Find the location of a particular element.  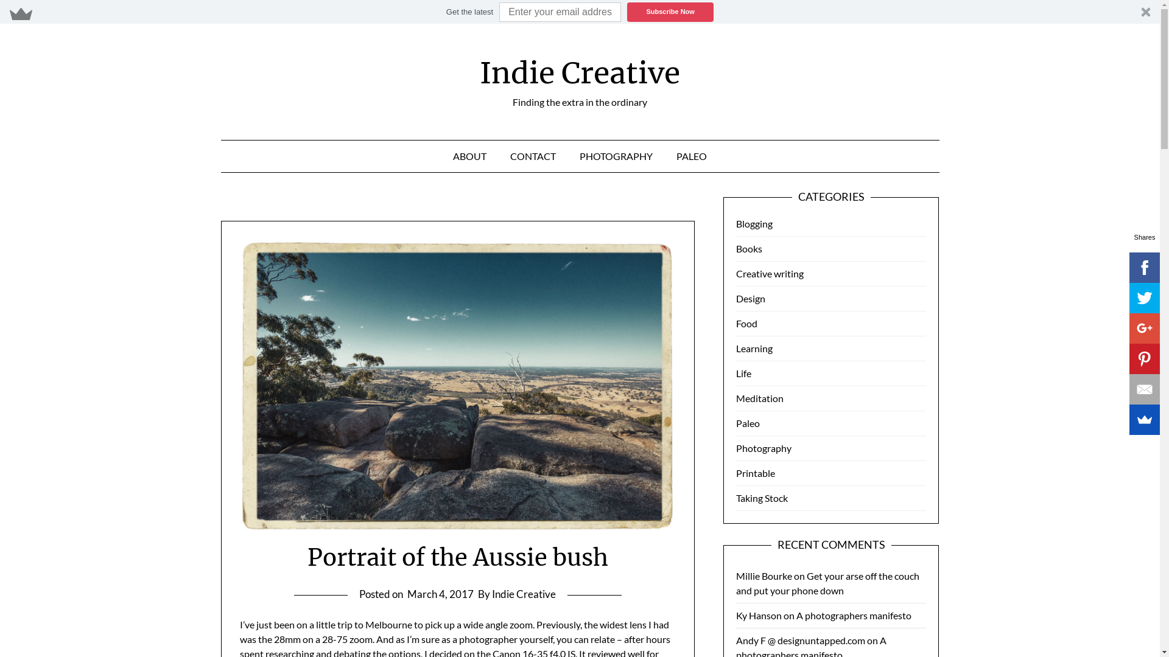

Paleo is located at coordinates (748, 423).